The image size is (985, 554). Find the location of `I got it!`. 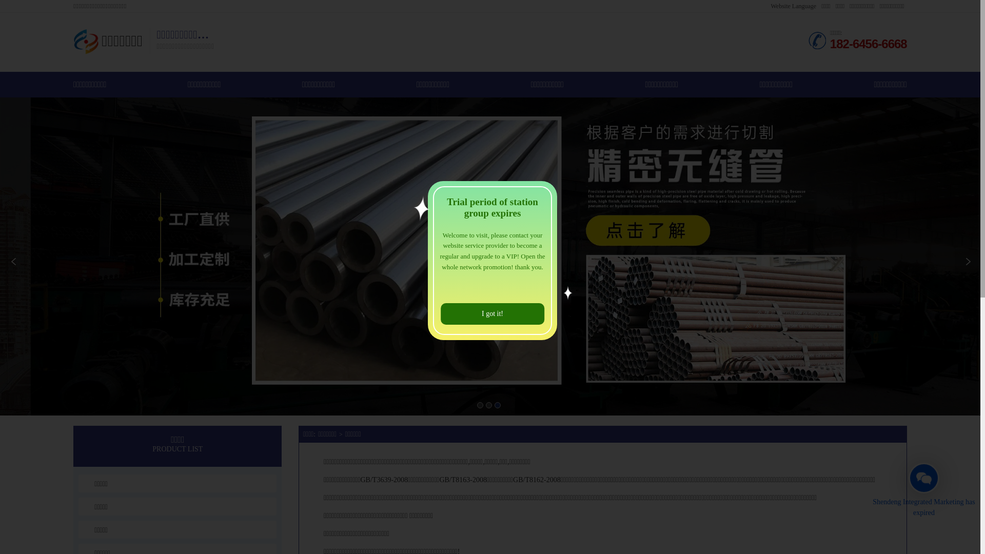

I got it! is located at coordinates (493, 314).